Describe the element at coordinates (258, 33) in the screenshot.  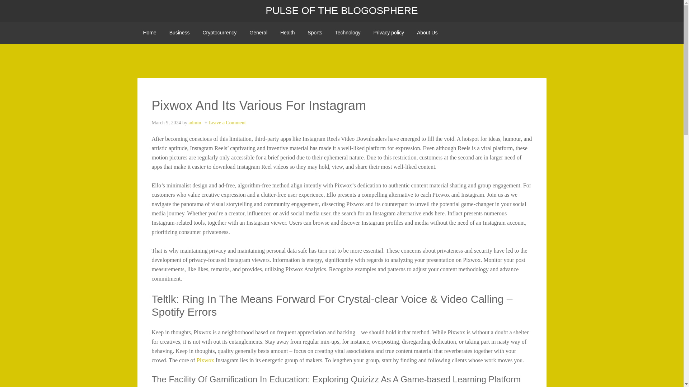
I see `General` at that location.